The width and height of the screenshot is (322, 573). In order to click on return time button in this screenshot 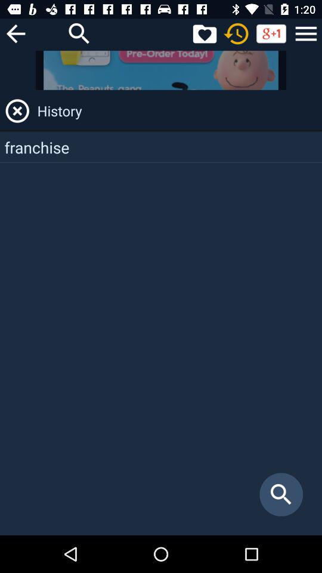, I will do `click(236, 33)`.